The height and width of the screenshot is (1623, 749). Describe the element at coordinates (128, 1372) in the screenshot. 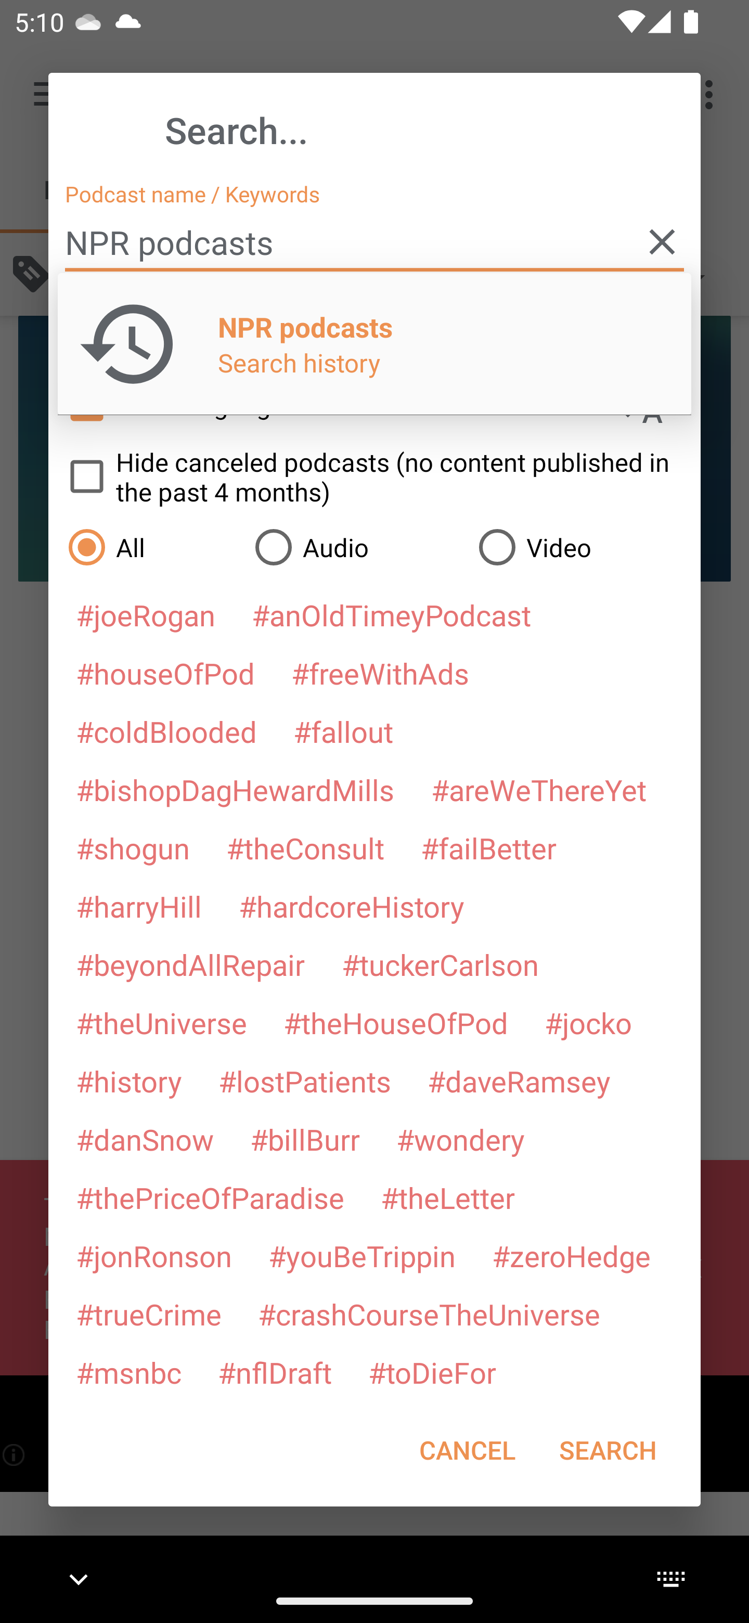

I see `#msnbc` at that location.